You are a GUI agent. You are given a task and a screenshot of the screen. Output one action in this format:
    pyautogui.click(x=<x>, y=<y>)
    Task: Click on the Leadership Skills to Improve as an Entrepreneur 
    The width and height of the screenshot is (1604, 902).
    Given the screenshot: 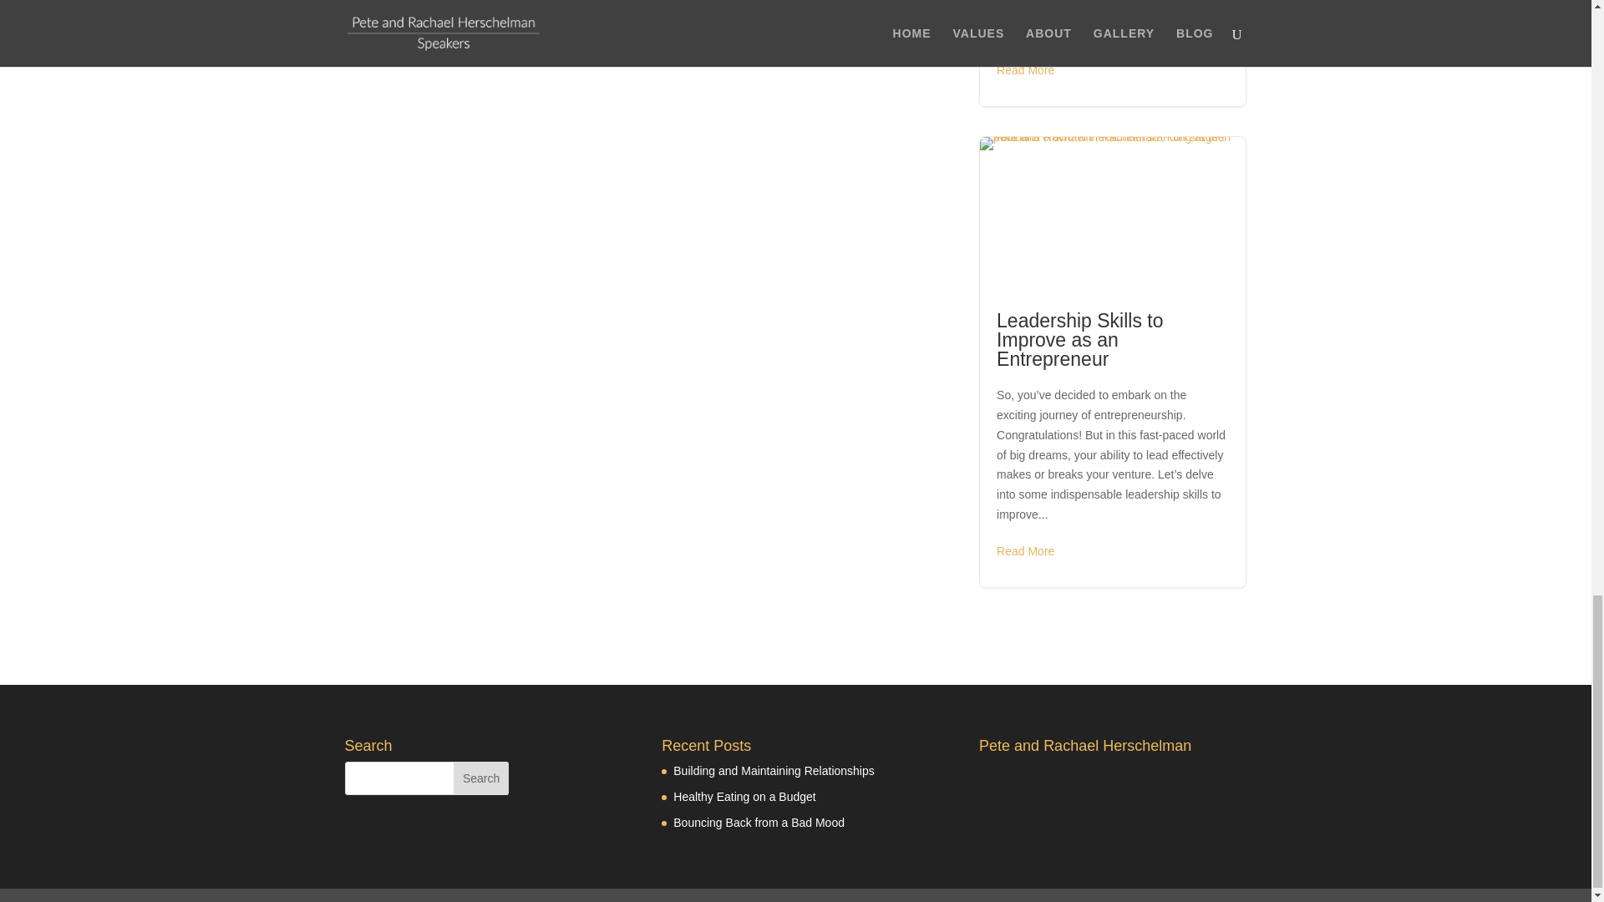 What is the action you would take?
    pyautogui.click(x=1079, y=339)
    